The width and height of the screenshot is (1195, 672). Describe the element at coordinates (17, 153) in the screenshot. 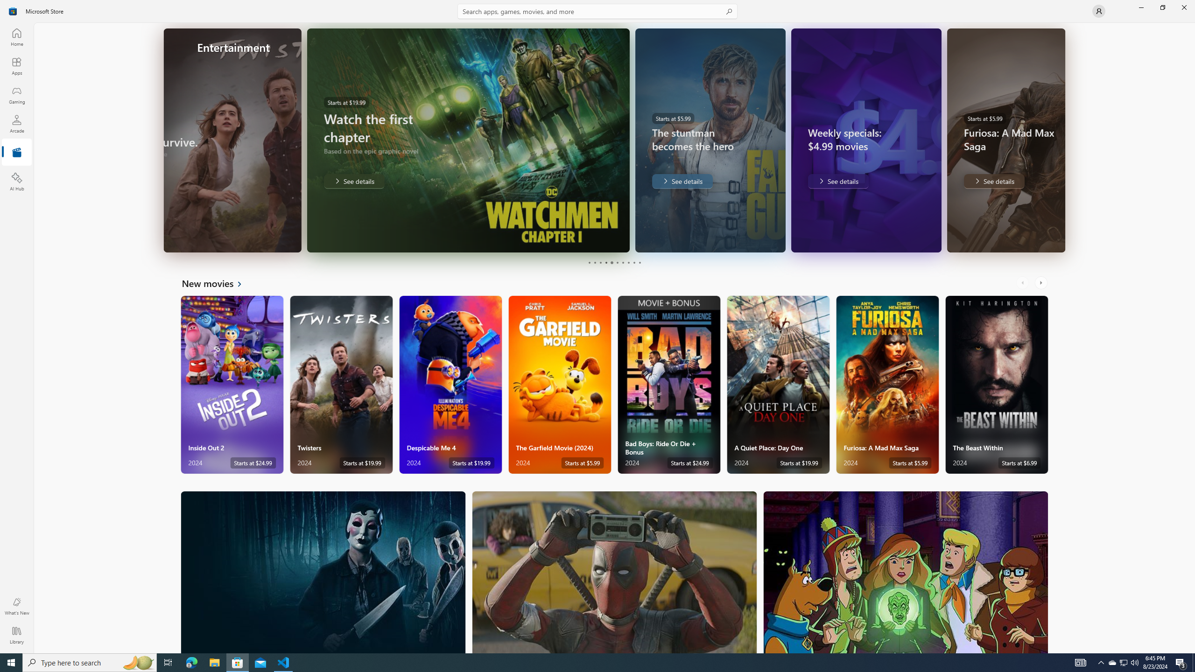

I see `Entertainment` at that location.